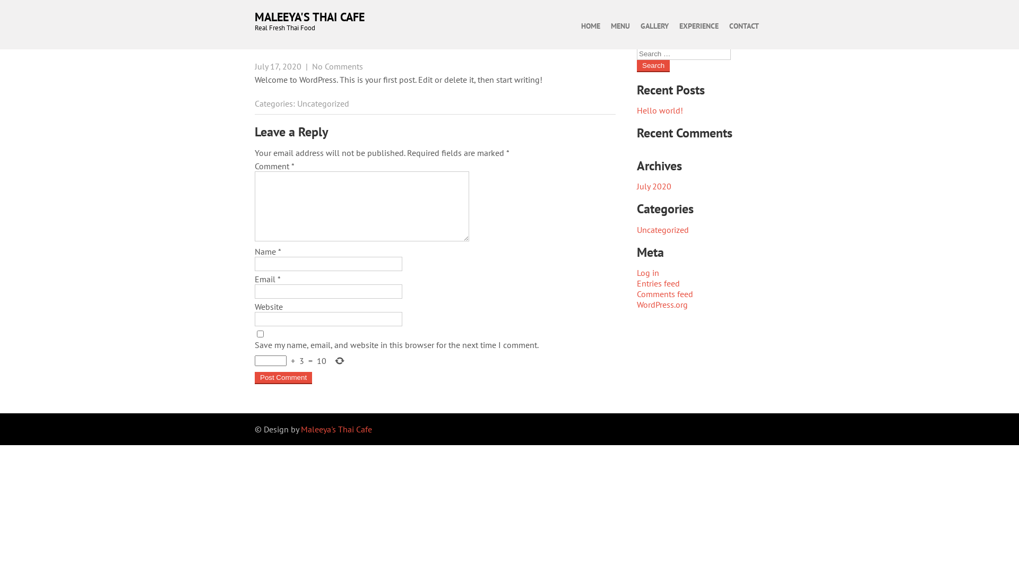 Image resolution: width=1019 pixels, height=573 pixels. Describe the element at coordinates (310, 21) in the screenshot. I see `MALEEYA'S THAI CAFE
Real Fresh Thai Food` at that location.